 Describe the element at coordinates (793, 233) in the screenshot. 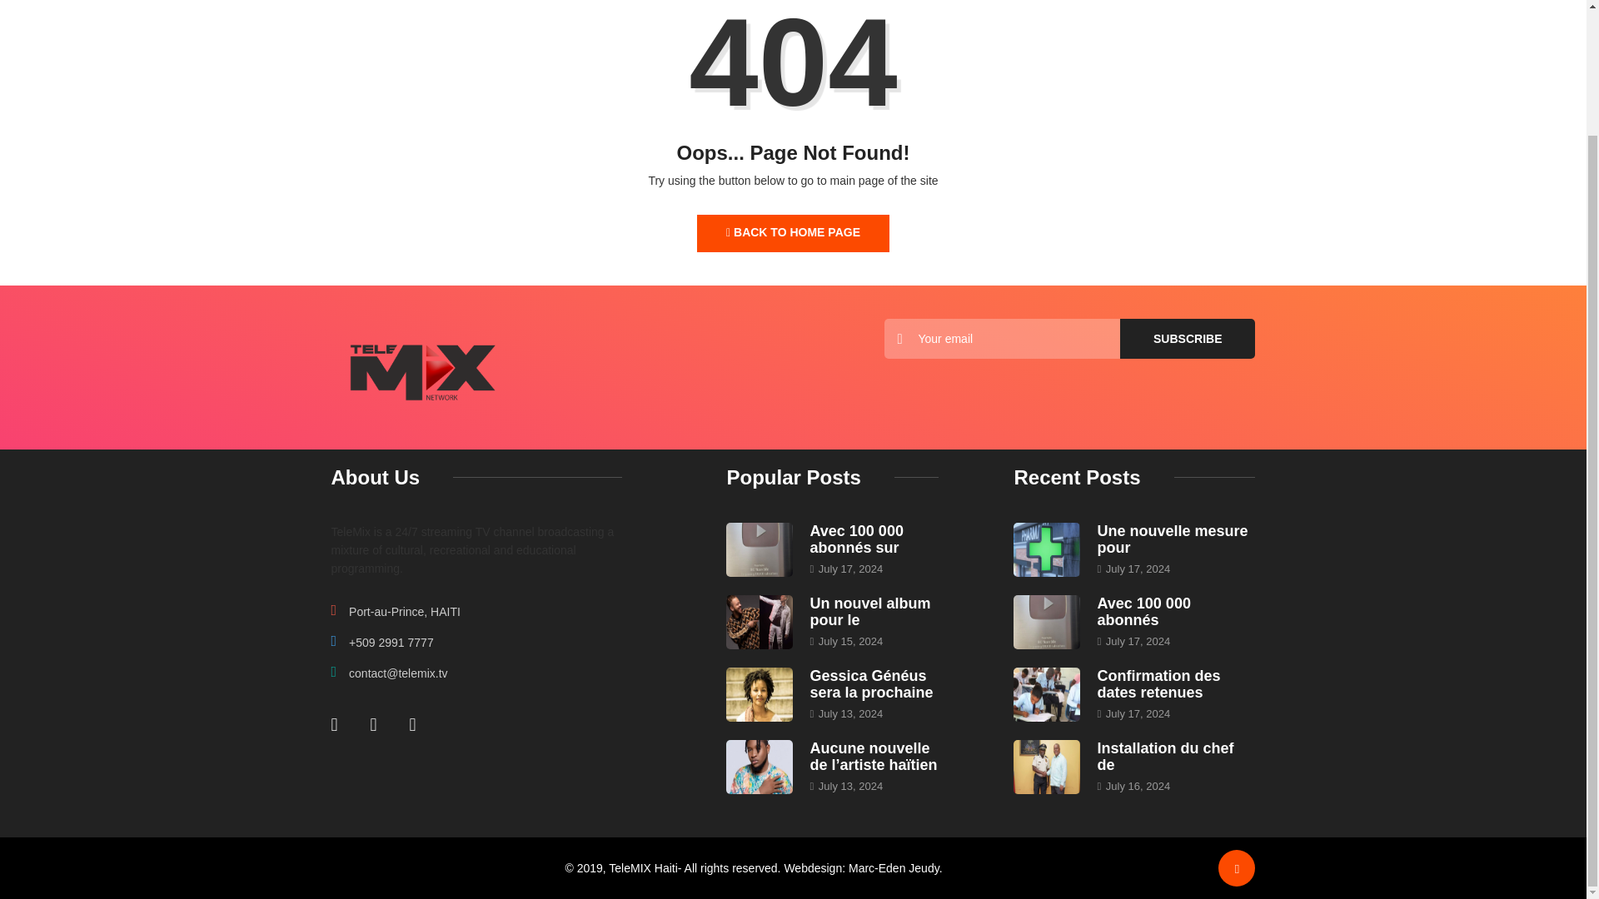

I see `BACK TO HOME PAGE` at that location.